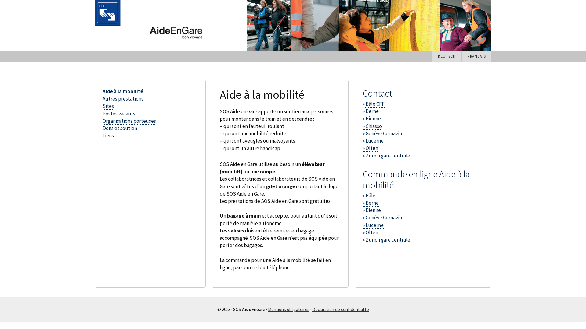  Describe the element at coordinates (119, 114) in the screenshot. I see `Postes vacants` at that location.